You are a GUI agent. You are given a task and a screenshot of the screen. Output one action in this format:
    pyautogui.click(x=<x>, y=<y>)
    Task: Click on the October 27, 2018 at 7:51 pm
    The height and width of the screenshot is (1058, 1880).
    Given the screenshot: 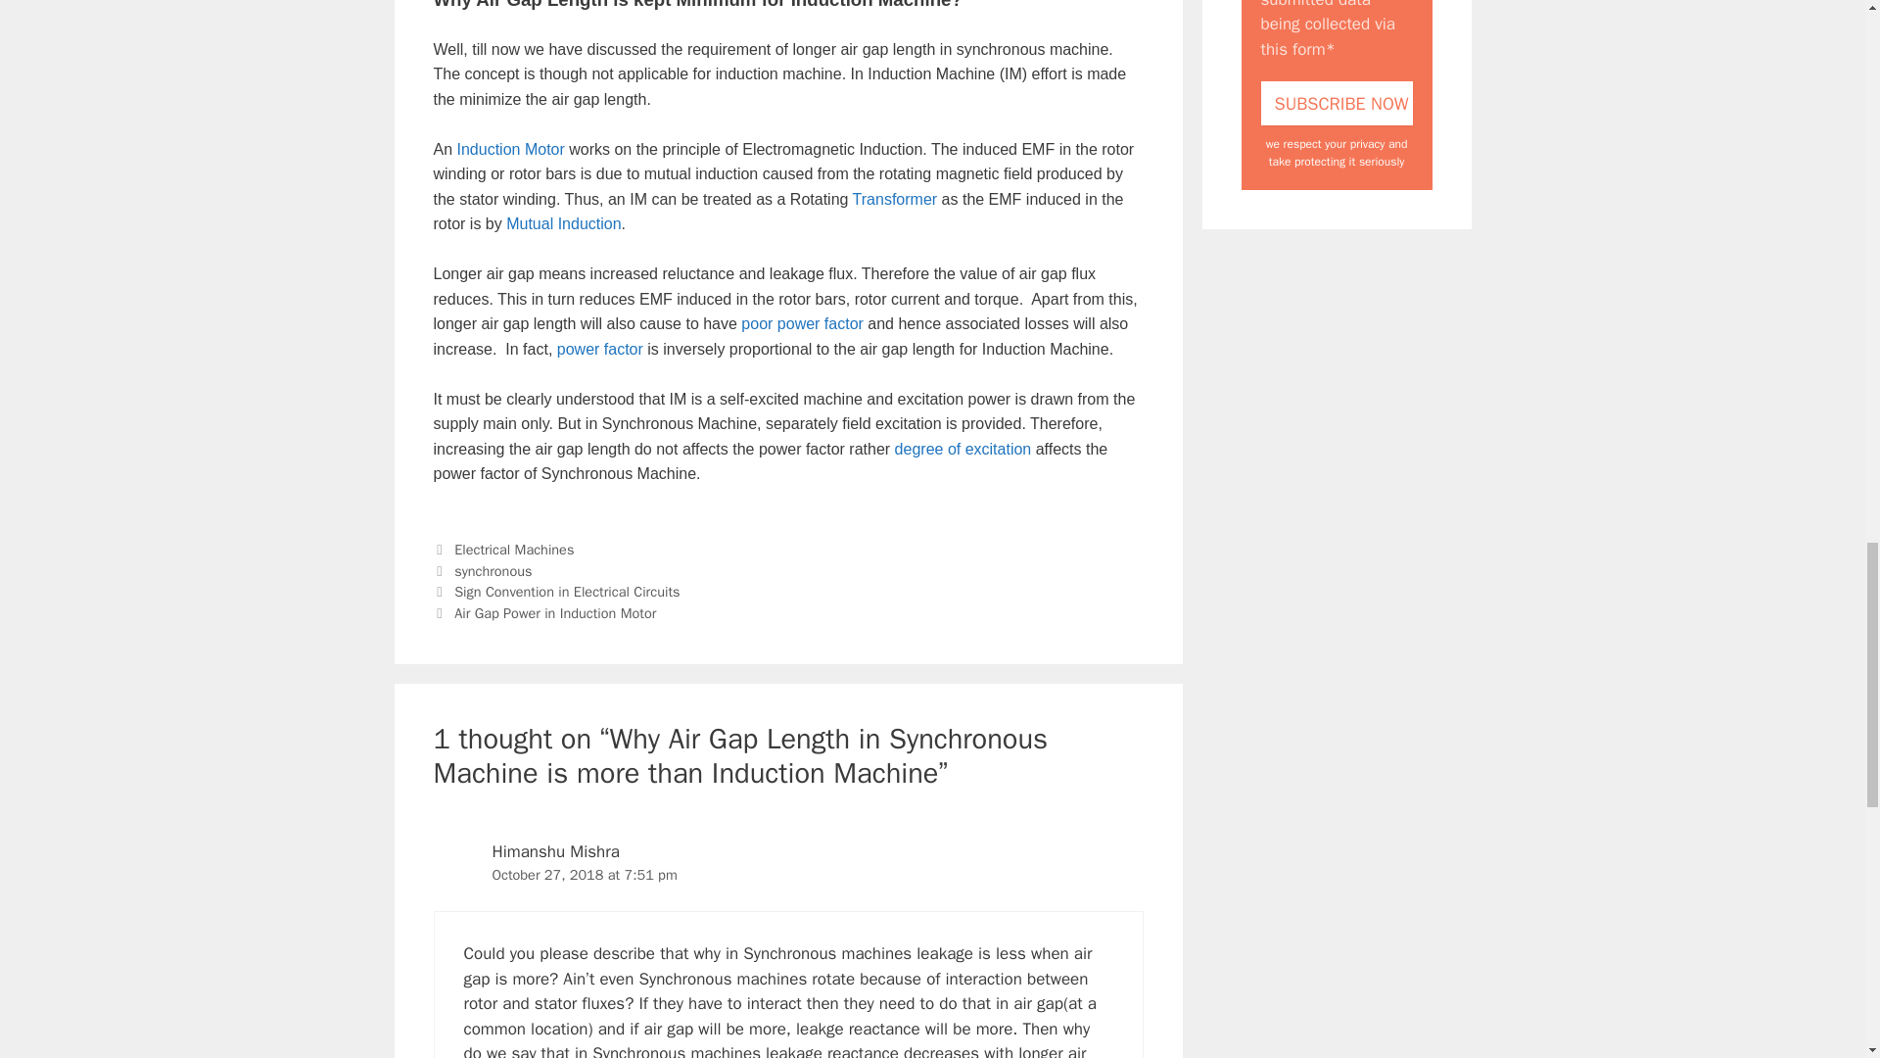 What is the action you would take?
    pyautogui.click(x=584, y=874)
    